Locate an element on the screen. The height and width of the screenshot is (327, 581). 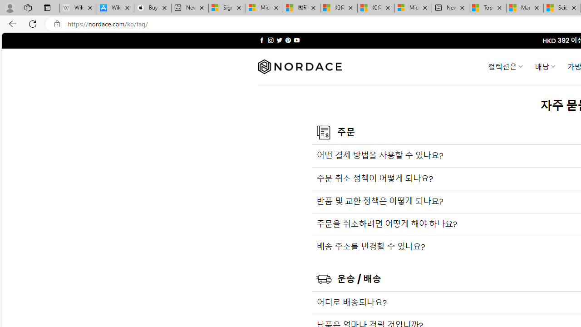
Follow on Twitter is located at coordinates (280, 40).